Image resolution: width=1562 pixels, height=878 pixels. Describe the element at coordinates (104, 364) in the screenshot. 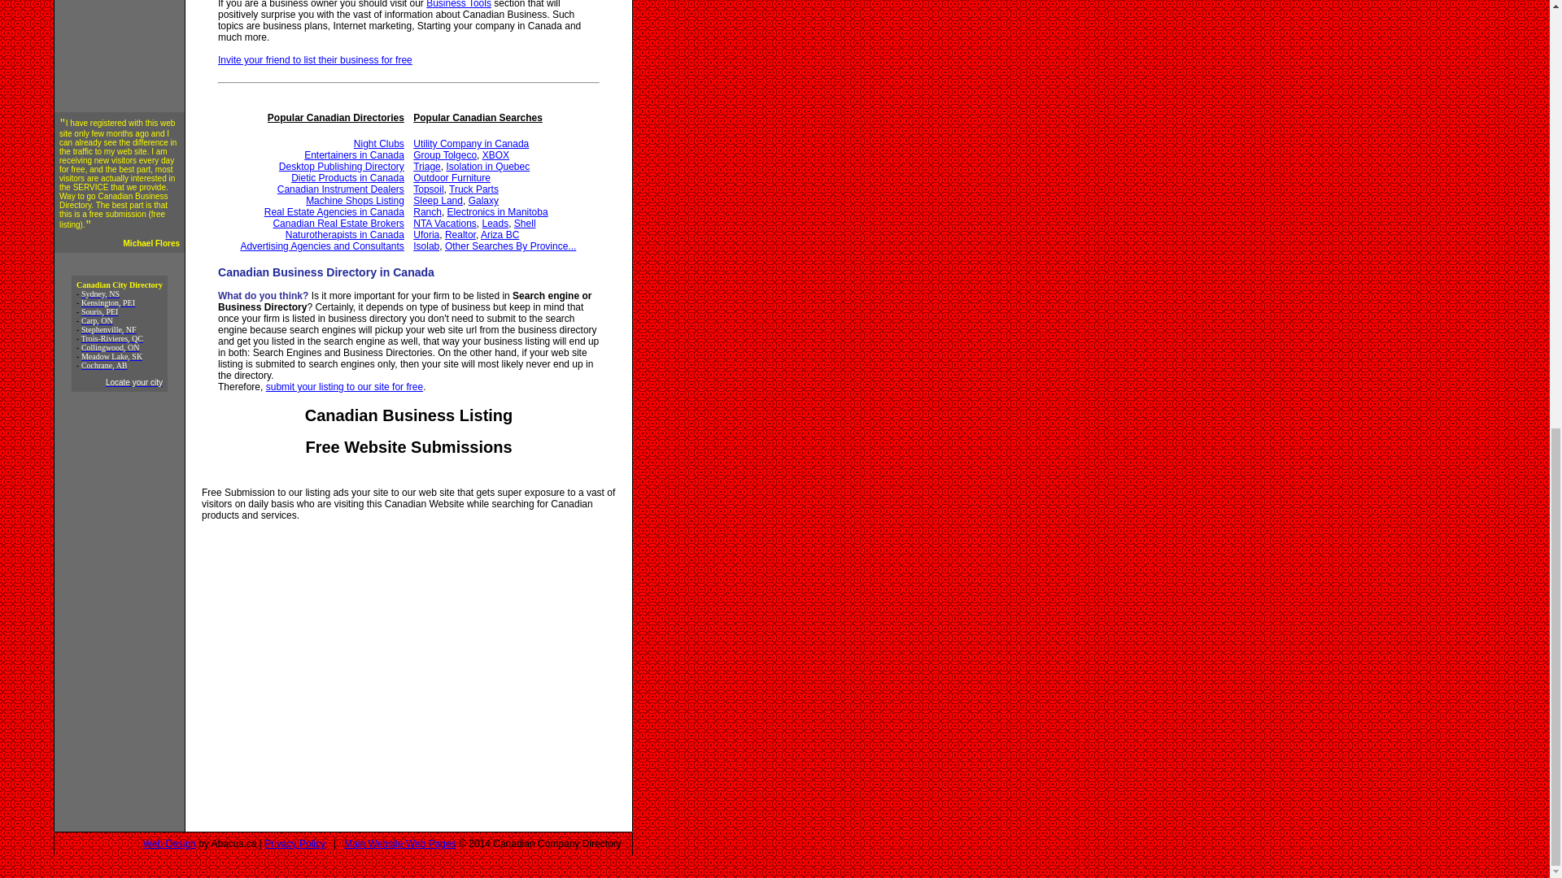

I see `Cochrane, AB` at that location.